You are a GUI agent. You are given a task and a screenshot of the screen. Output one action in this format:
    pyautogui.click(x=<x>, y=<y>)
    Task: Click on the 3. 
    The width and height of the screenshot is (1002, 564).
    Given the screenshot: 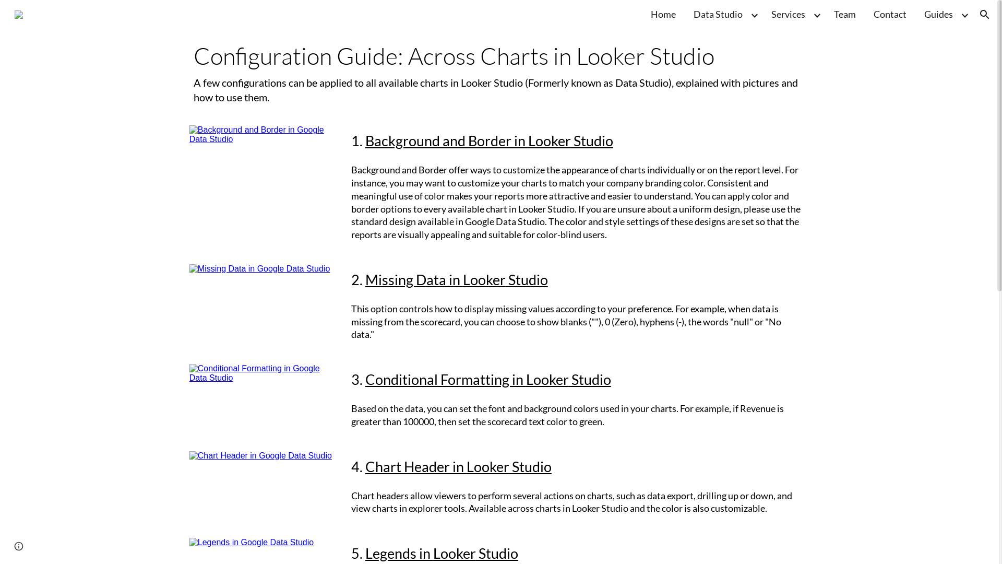 What is the action you would take?
    pyautogui.click(x=358, y=380)
    